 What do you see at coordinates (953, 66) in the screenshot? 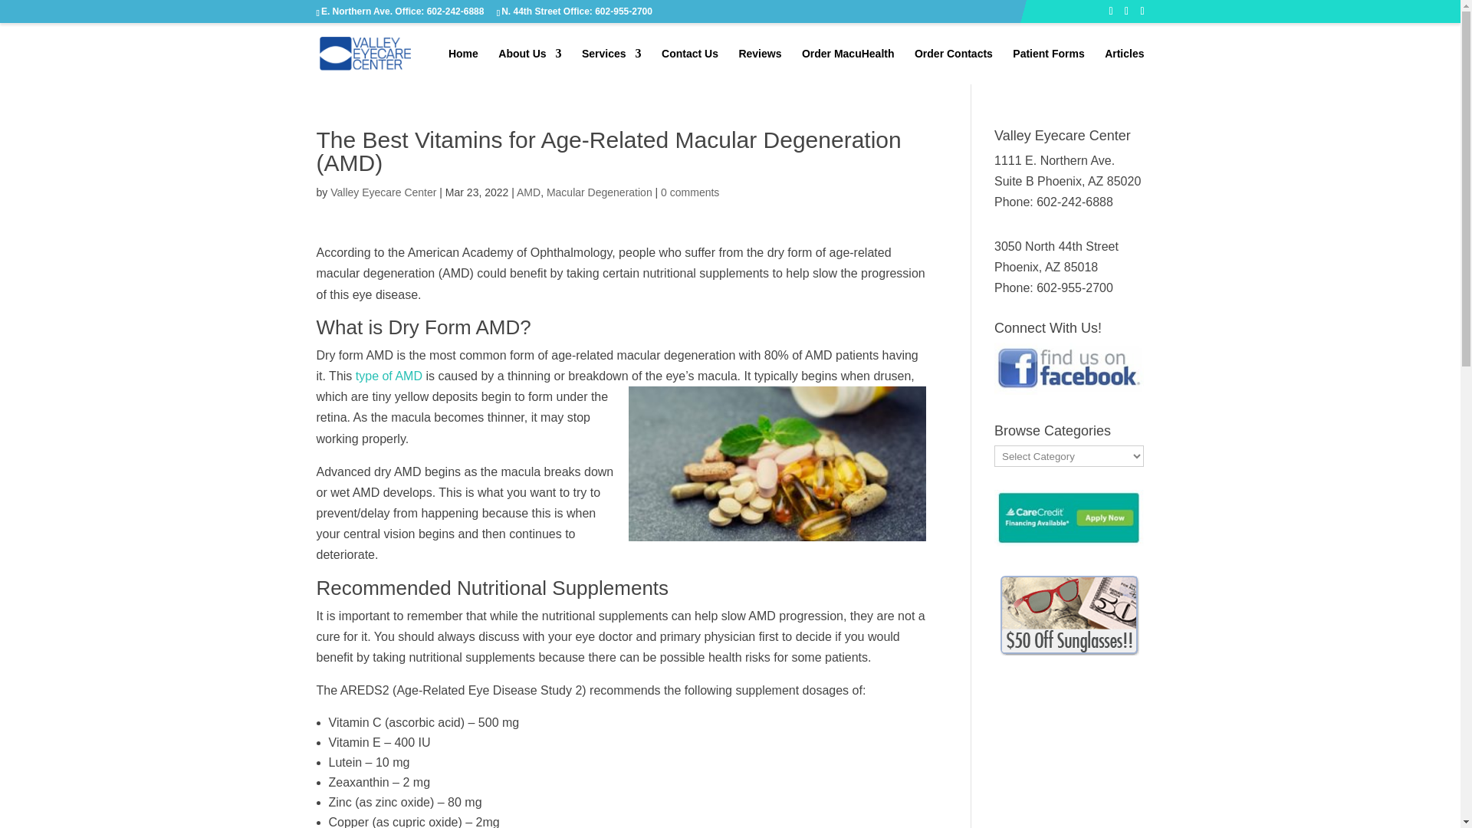
I see `Order Contacts` at bounding box center [953, 66].